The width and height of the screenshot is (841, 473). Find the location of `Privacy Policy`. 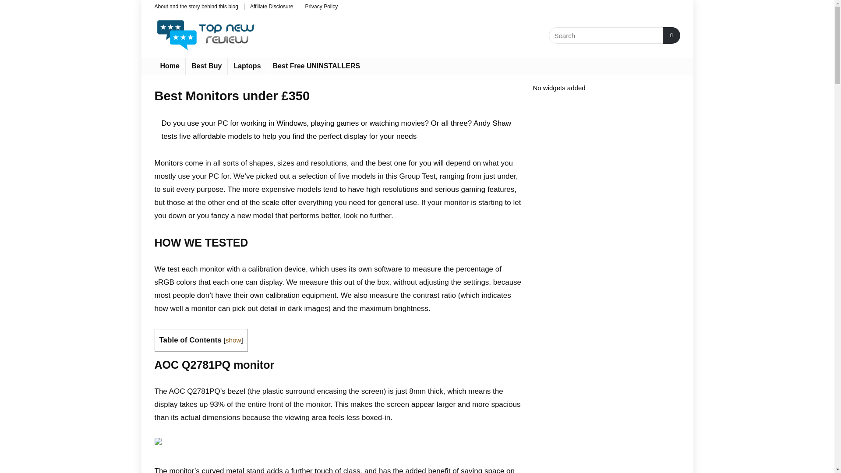

Privacy Policy is located at coordinates (321, 6).